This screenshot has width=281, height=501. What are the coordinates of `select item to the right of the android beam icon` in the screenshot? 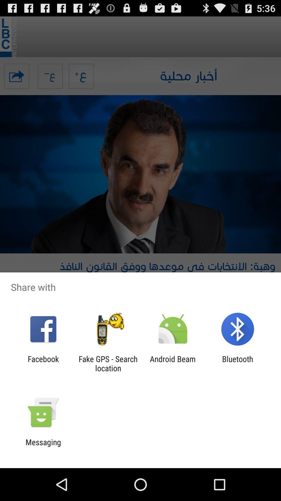 It's located at (237, 363).